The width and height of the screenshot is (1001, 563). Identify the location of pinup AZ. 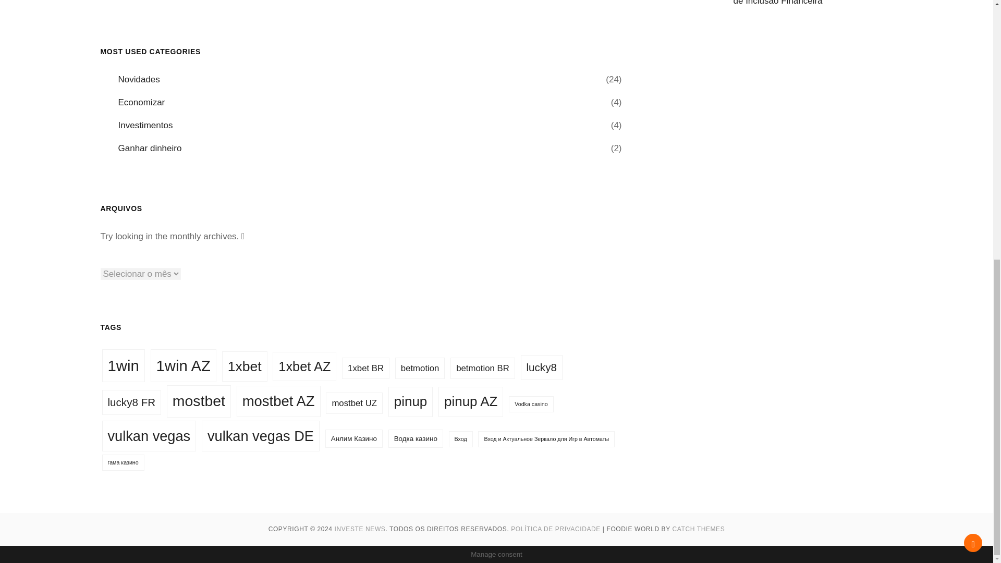
(470, 401).